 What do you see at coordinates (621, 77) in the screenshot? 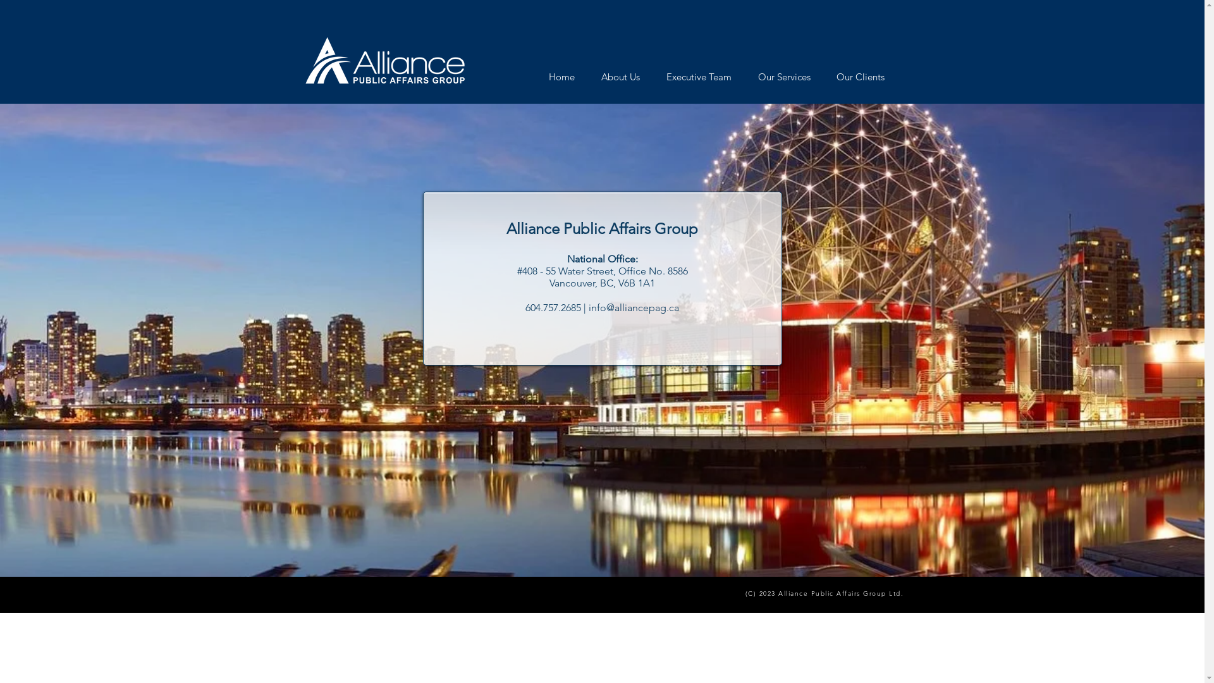
I see `About Us` at bounding box center [621, 77].